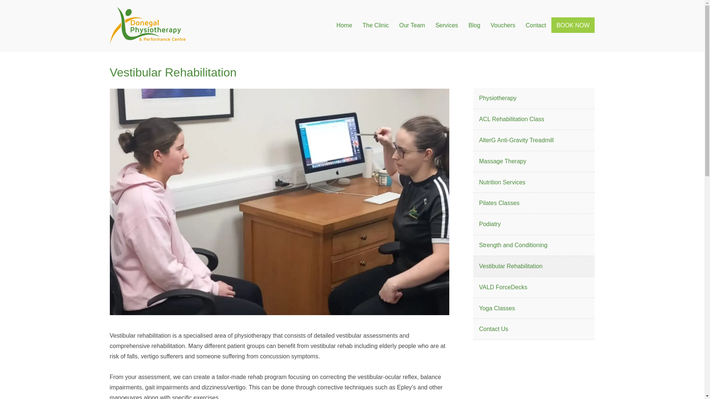  What do you see at coordinates (536, 25) in the screenshot?
I see `Contact` at bounding box center [536, 25].